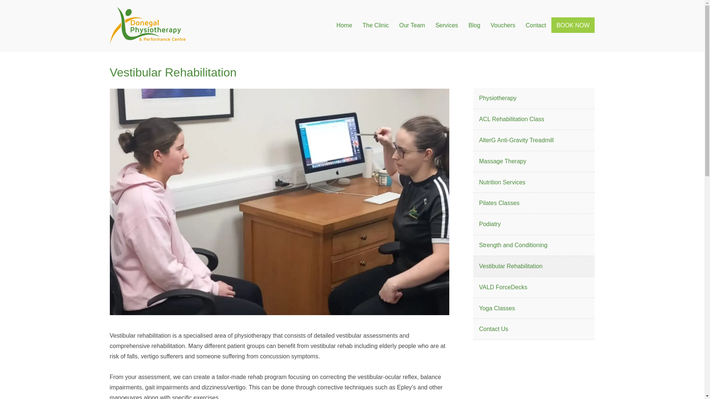  What do you see at coordinates (536, 25) in the screenshot?
I see `Contact` at bounding box center [536, 25].